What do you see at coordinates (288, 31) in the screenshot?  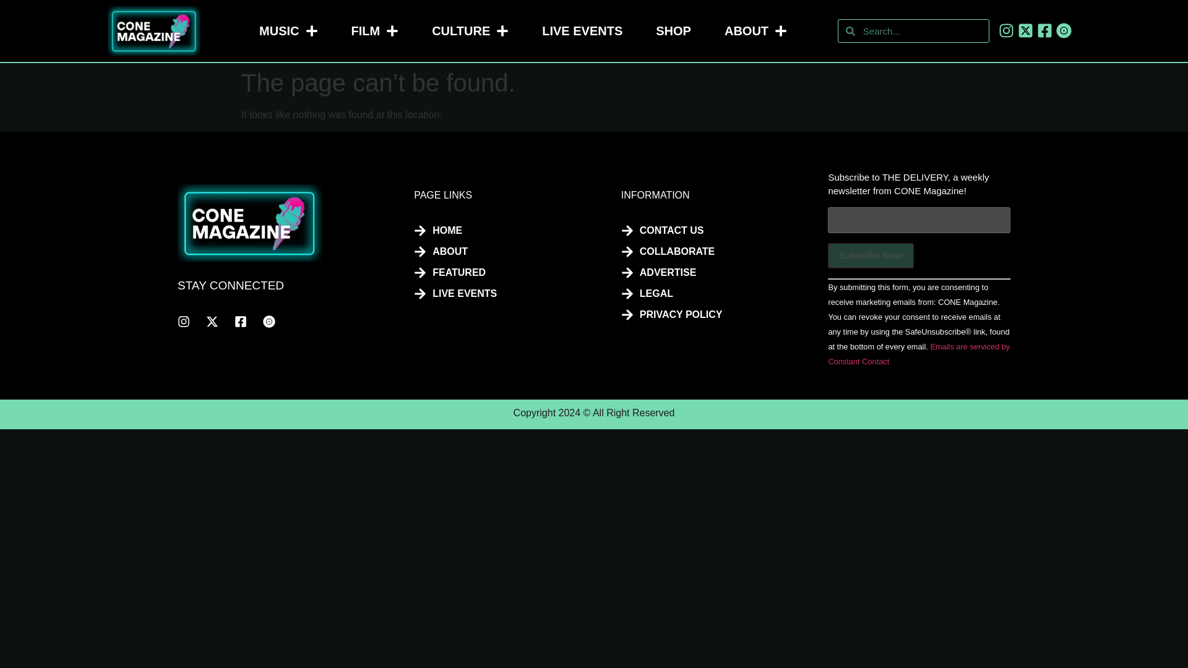 I see `MUSIC` at bounding box center [288, 31].